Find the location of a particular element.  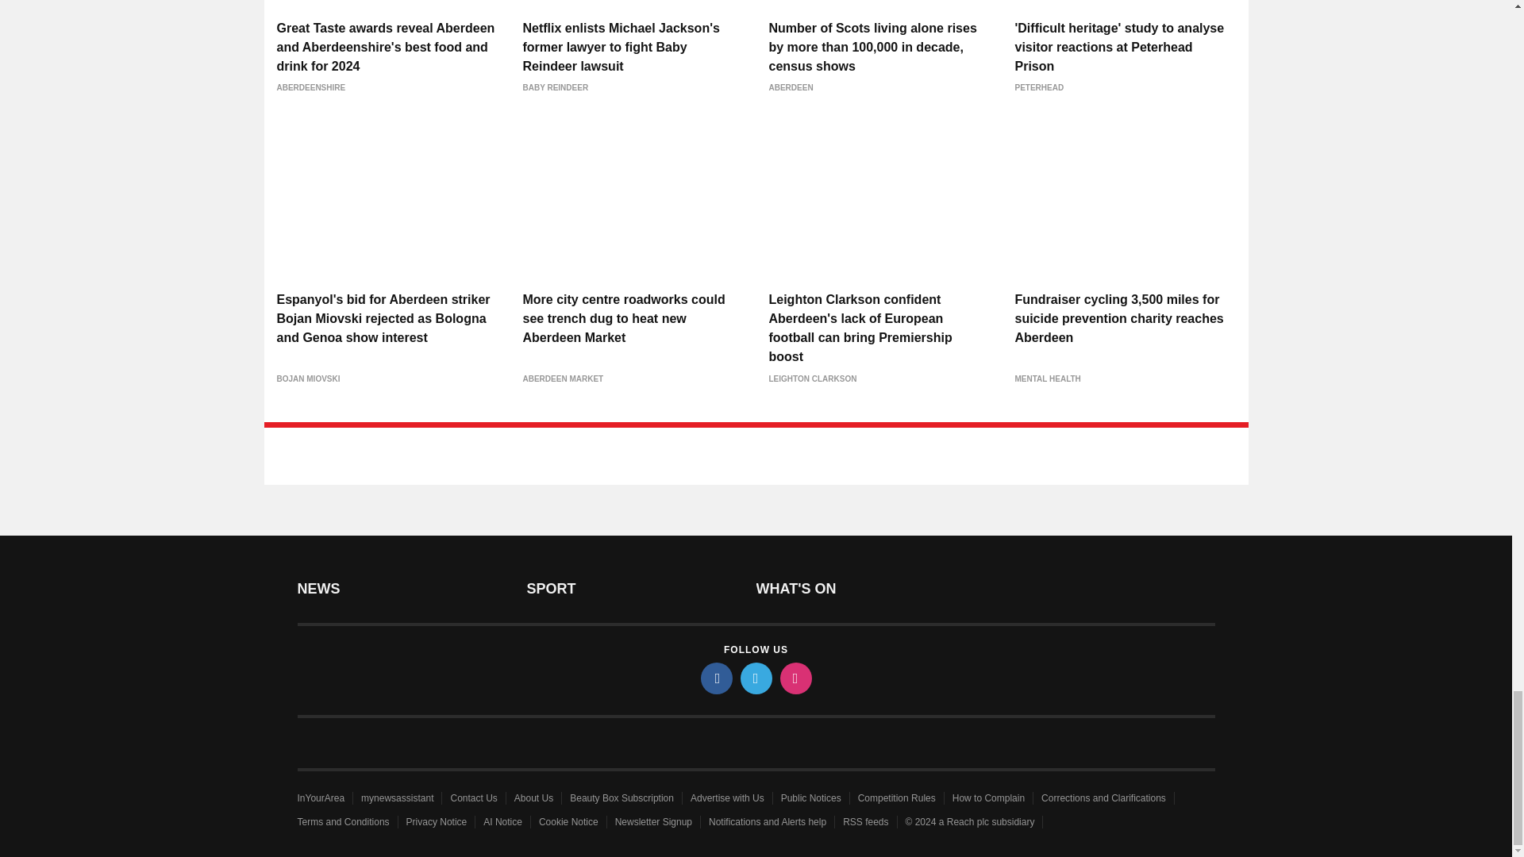

twitter is located at coordinates (755, 678).